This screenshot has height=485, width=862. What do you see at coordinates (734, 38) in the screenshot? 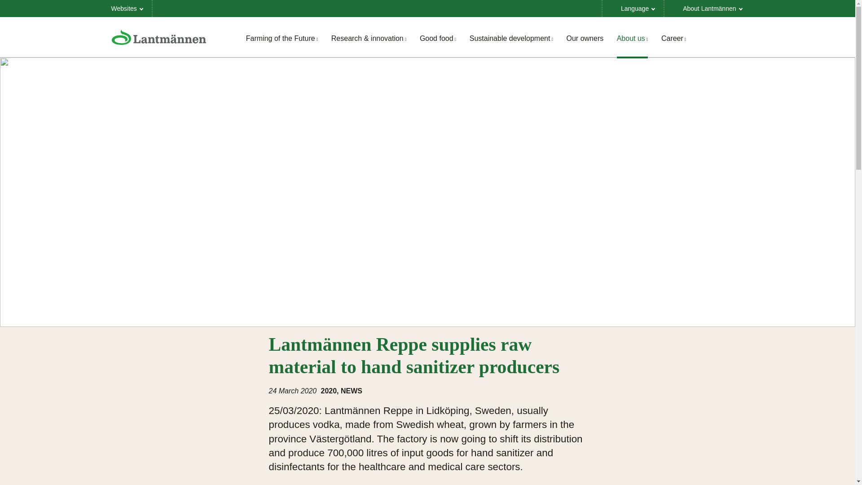
I see `Search` at bounding box center [734, 38].